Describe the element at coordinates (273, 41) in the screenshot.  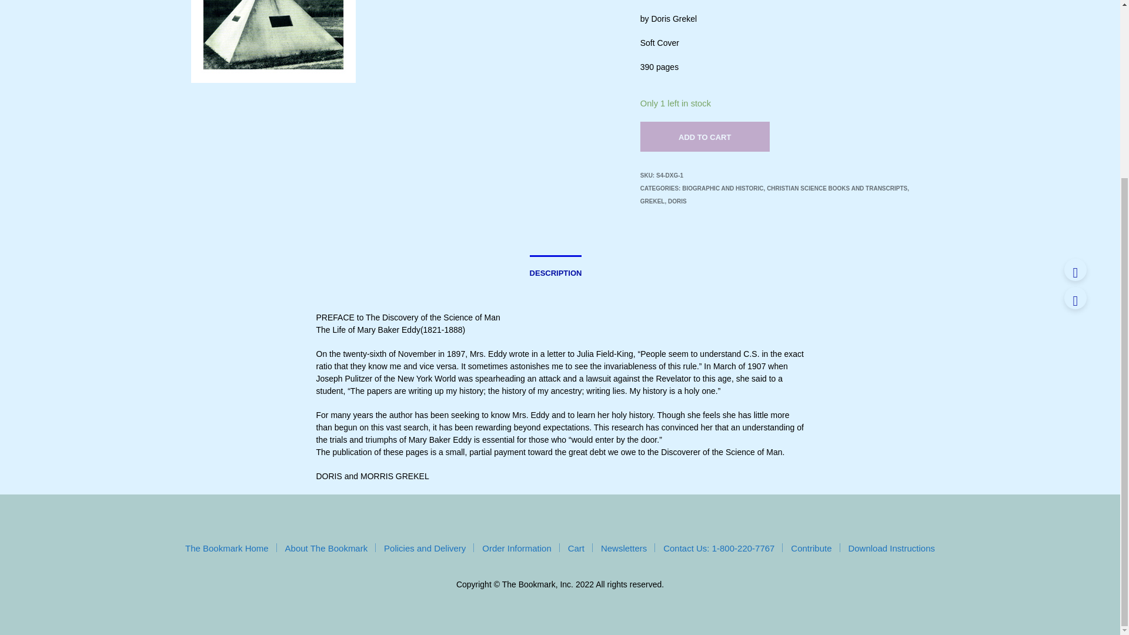
I see `s4-dxg-1` at that location.